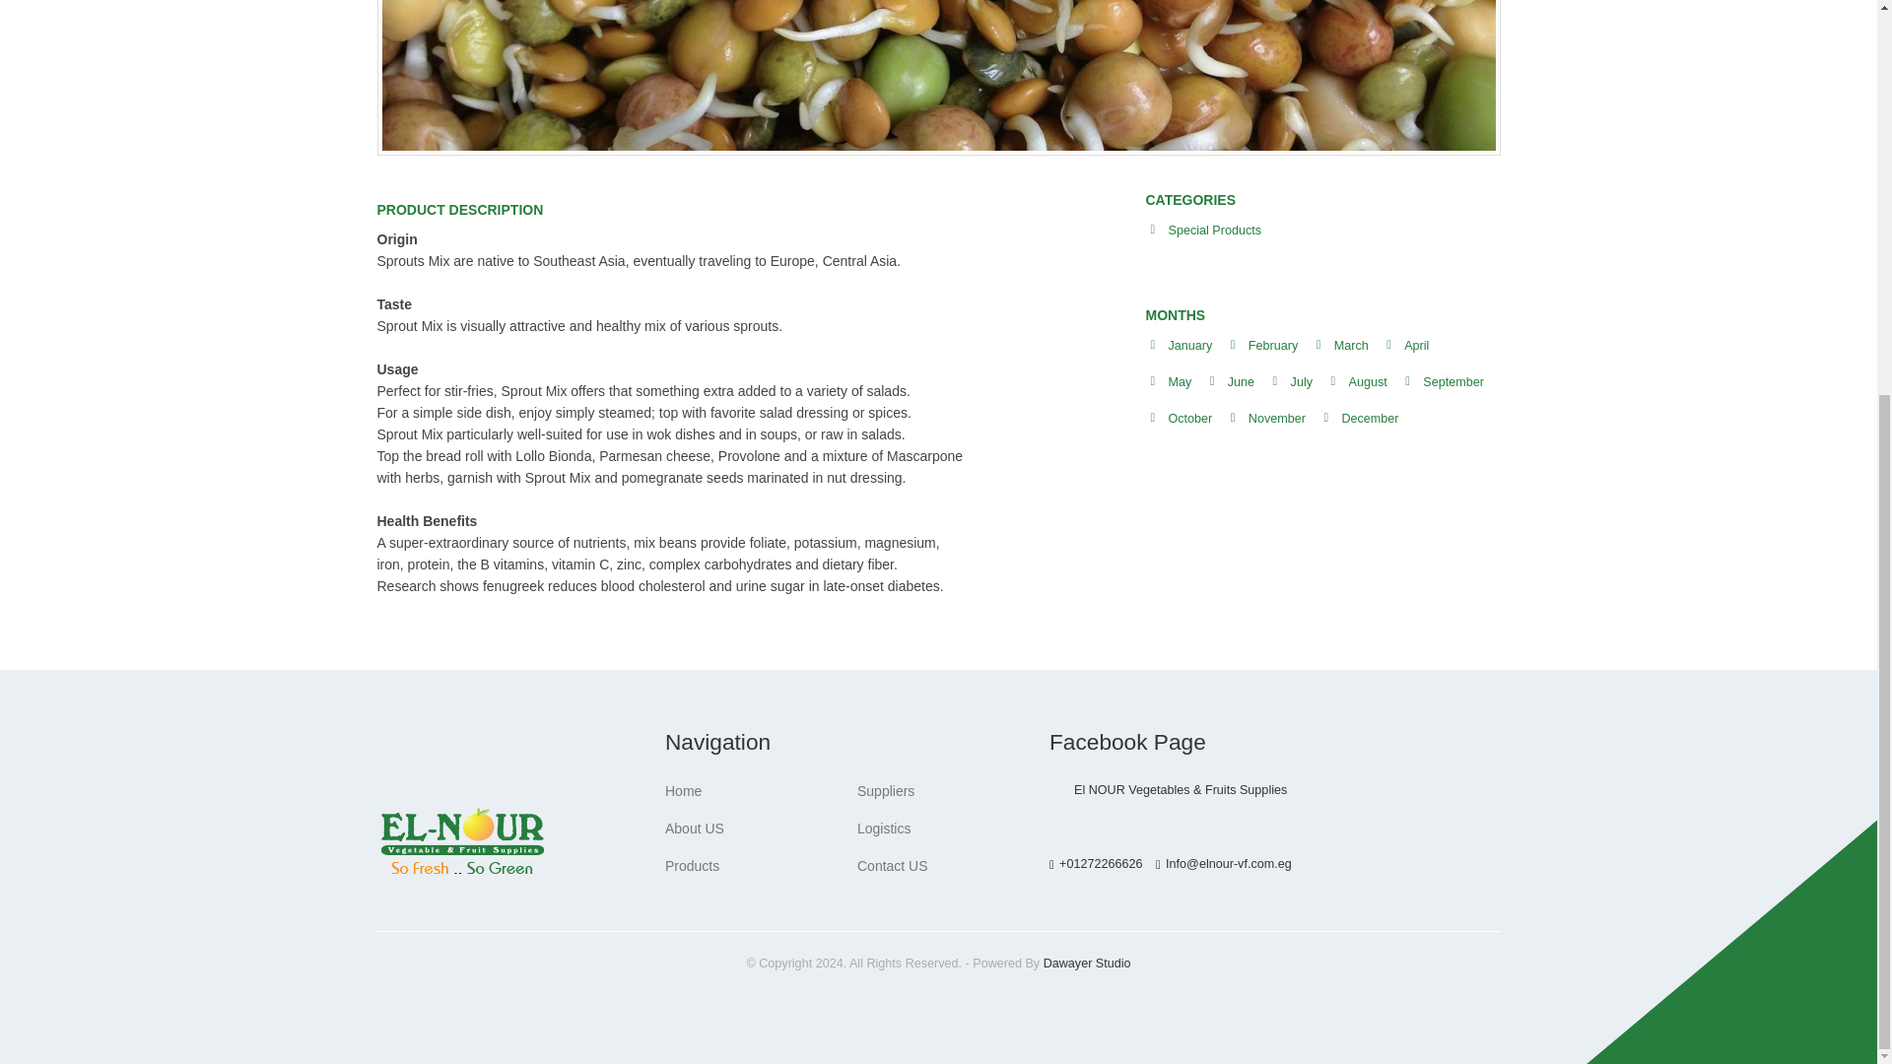 The width and height of the screenshot is (1892, 1064). What do you see at coordinates (1190, 345) in the screenshot?
I see `January` at bounding box center [1190, 345].